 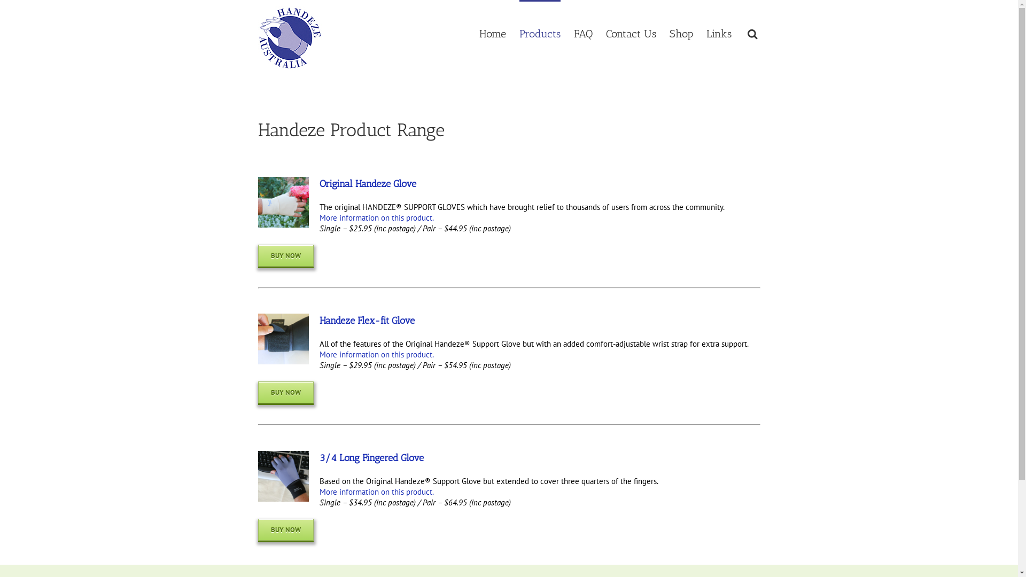 I want to click on Original Handeze Glove, so click(x=368, y=184).